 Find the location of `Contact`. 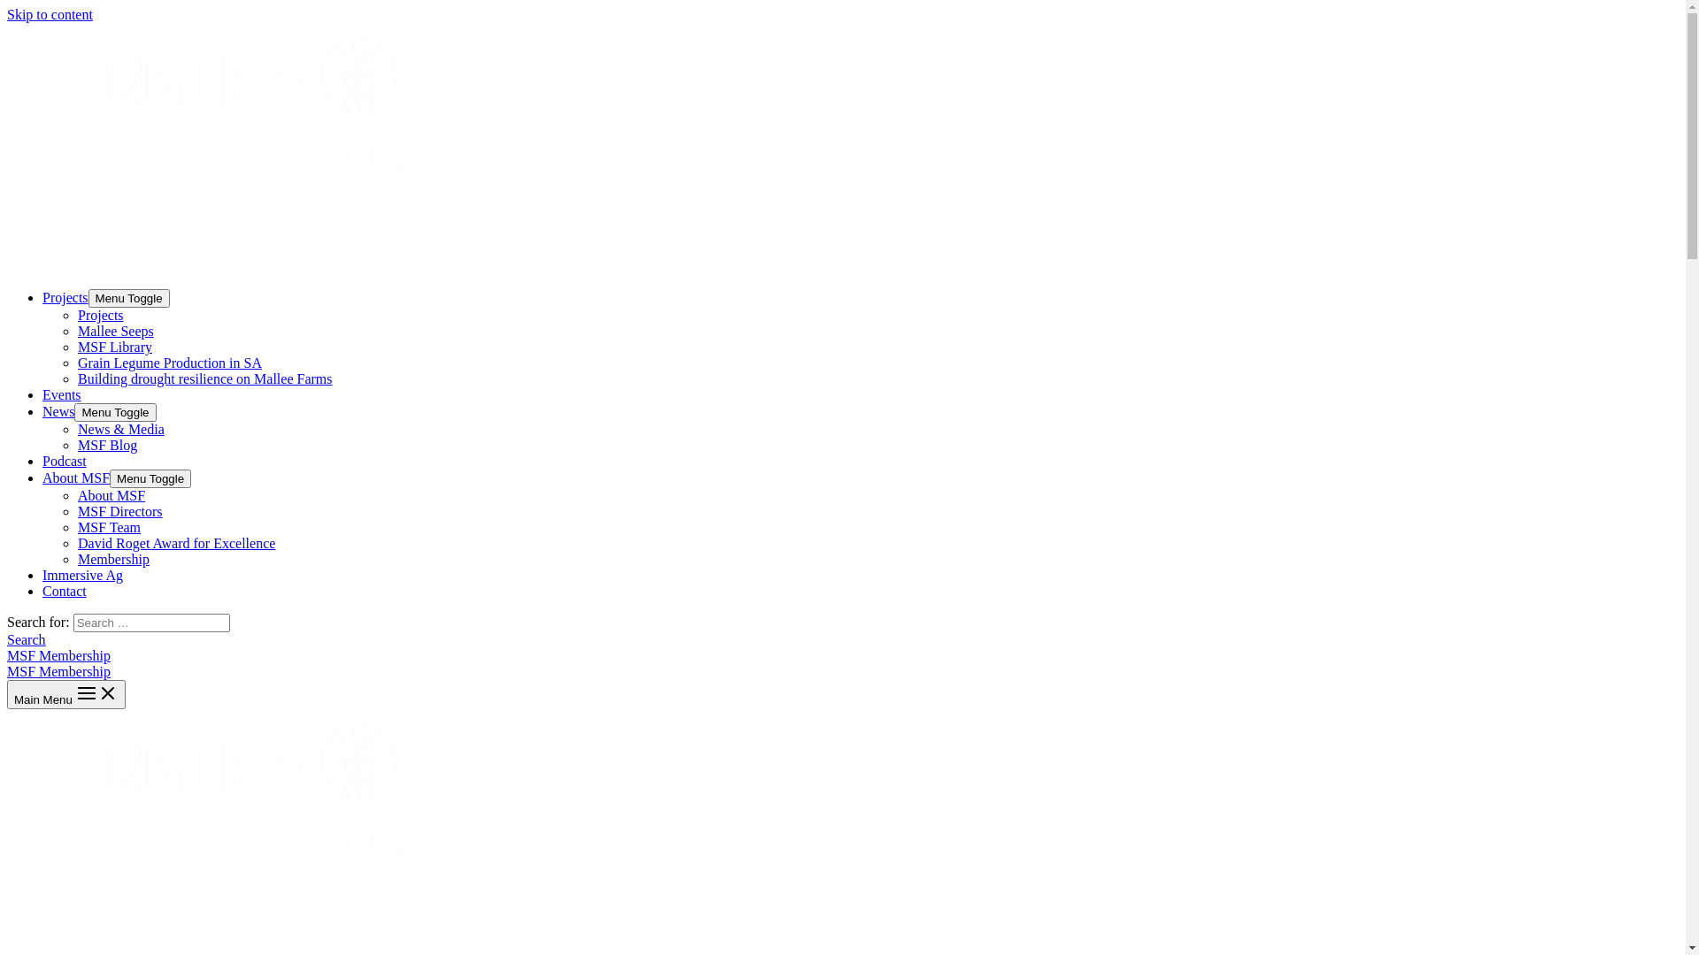

Contact is located at coordinates (65, 591).